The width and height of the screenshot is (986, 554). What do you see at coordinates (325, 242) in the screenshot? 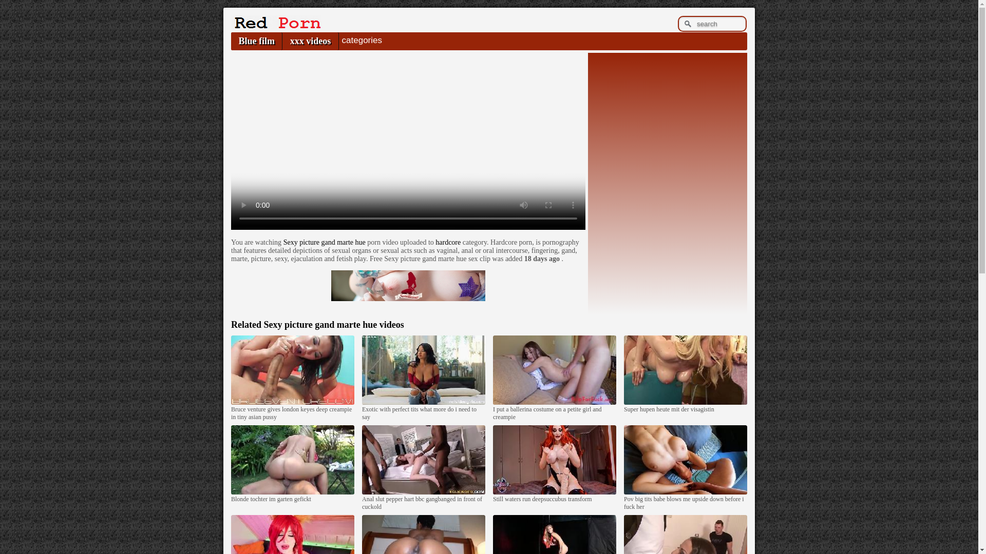
I see `Sexy picture gand marte hue` at bounding box center [325, 242].